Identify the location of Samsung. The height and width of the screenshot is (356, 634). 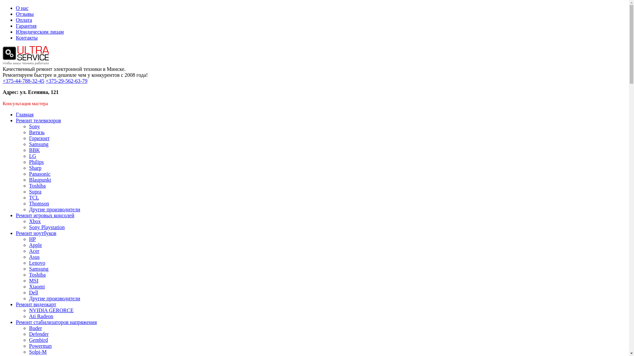
(39, 144).